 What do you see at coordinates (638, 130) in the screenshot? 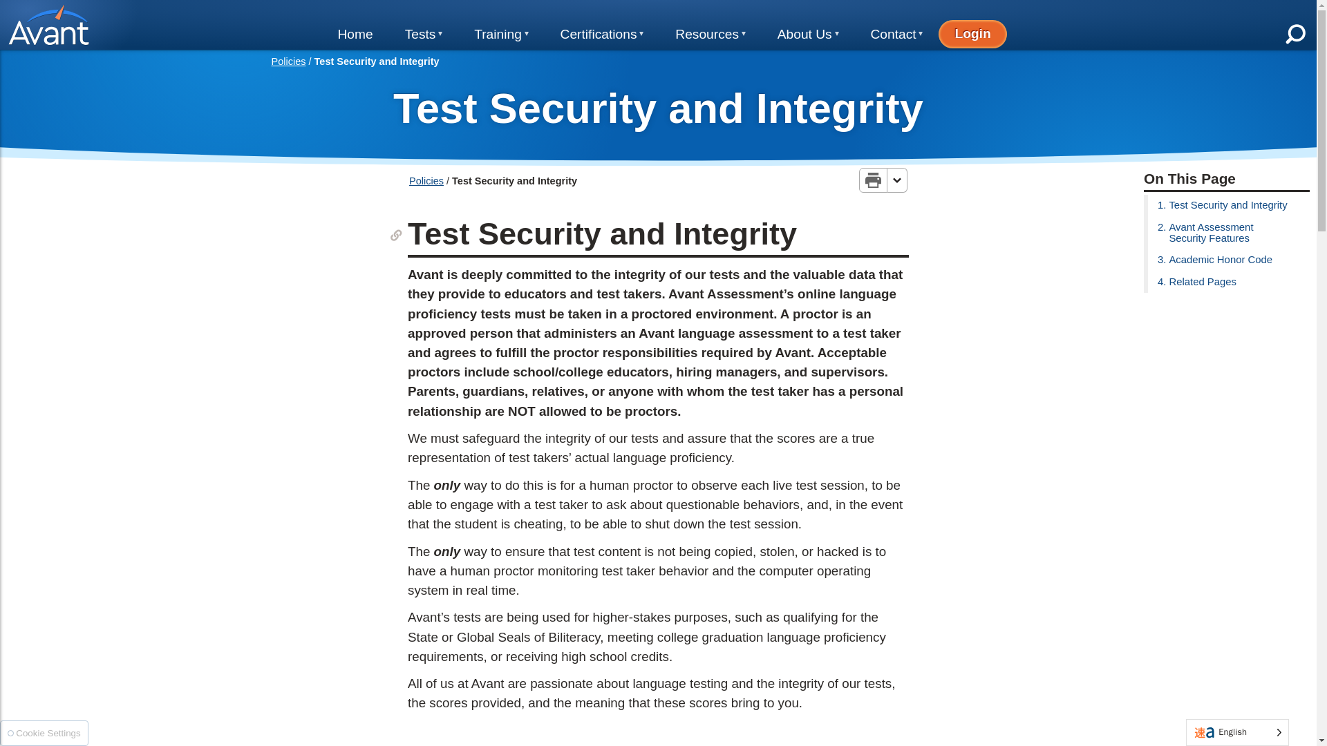
I see `STAMP 4S` at bounding box center [638, 130].